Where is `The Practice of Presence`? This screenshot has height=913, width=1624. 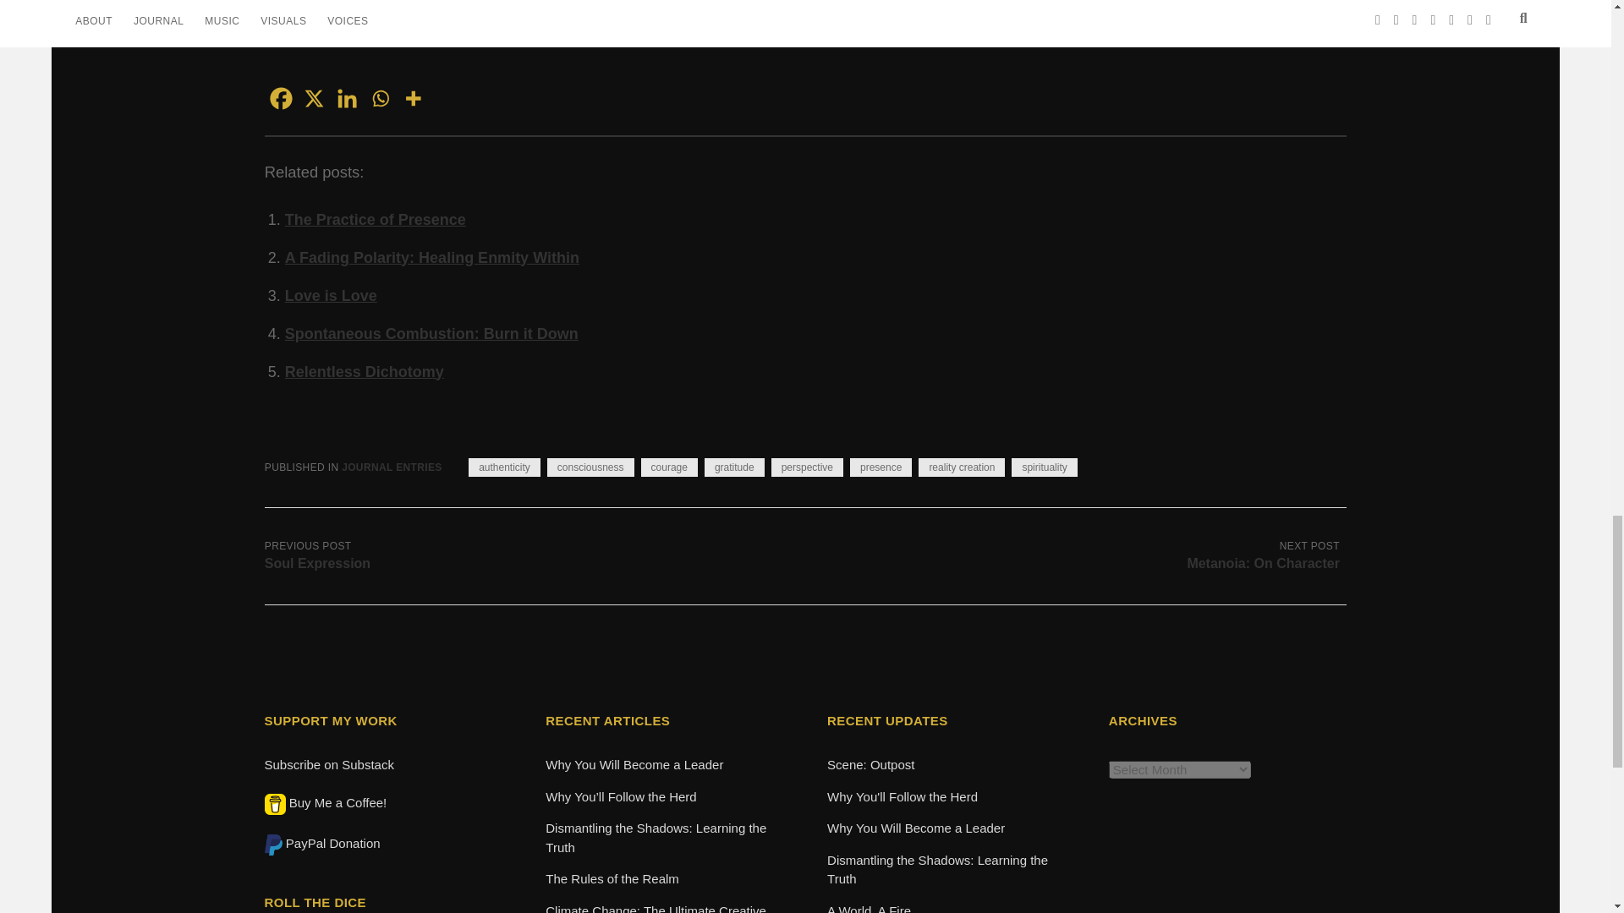 The Practice of Presence is located at coordinates (376, 220).